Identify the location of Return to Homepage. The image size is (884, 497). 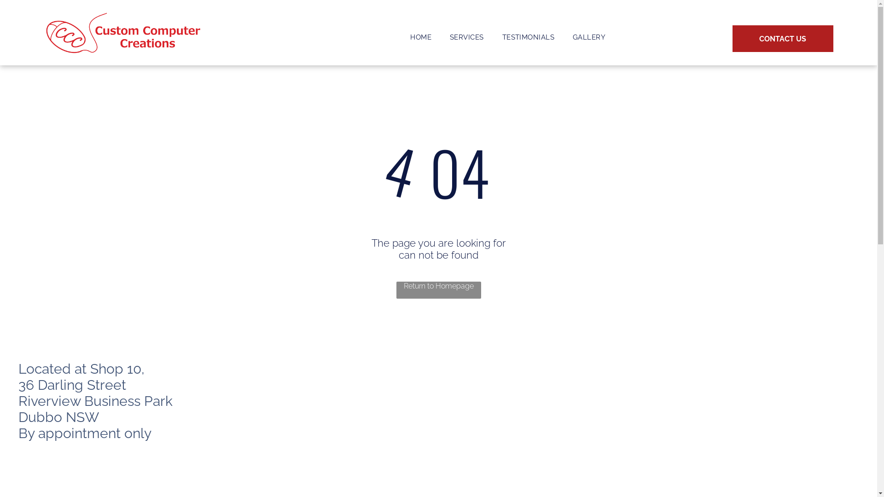
(438, 290).